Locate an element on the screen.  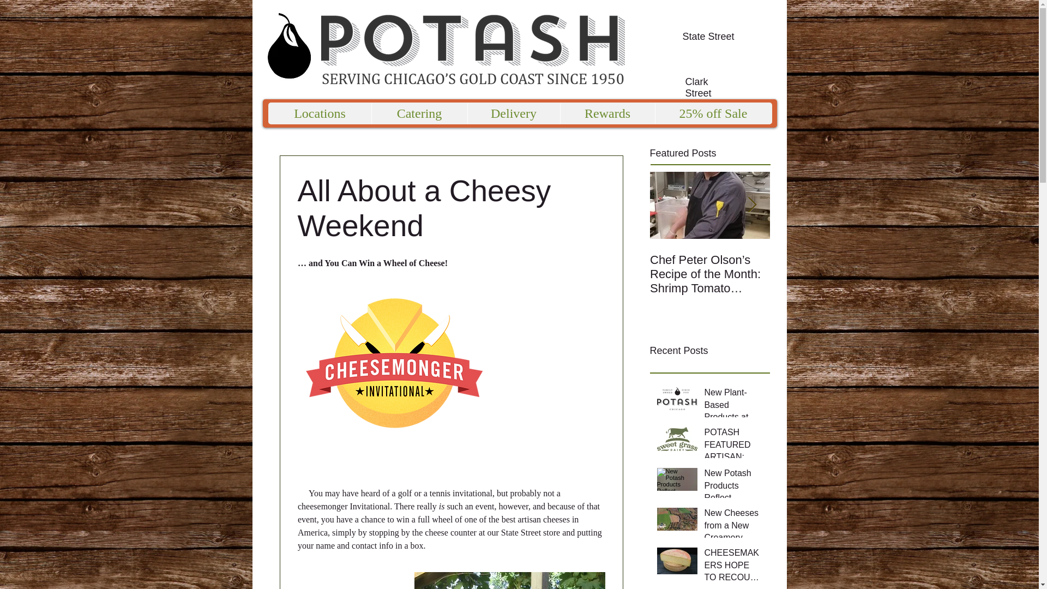
Locations is located at coordinates (319, 113).